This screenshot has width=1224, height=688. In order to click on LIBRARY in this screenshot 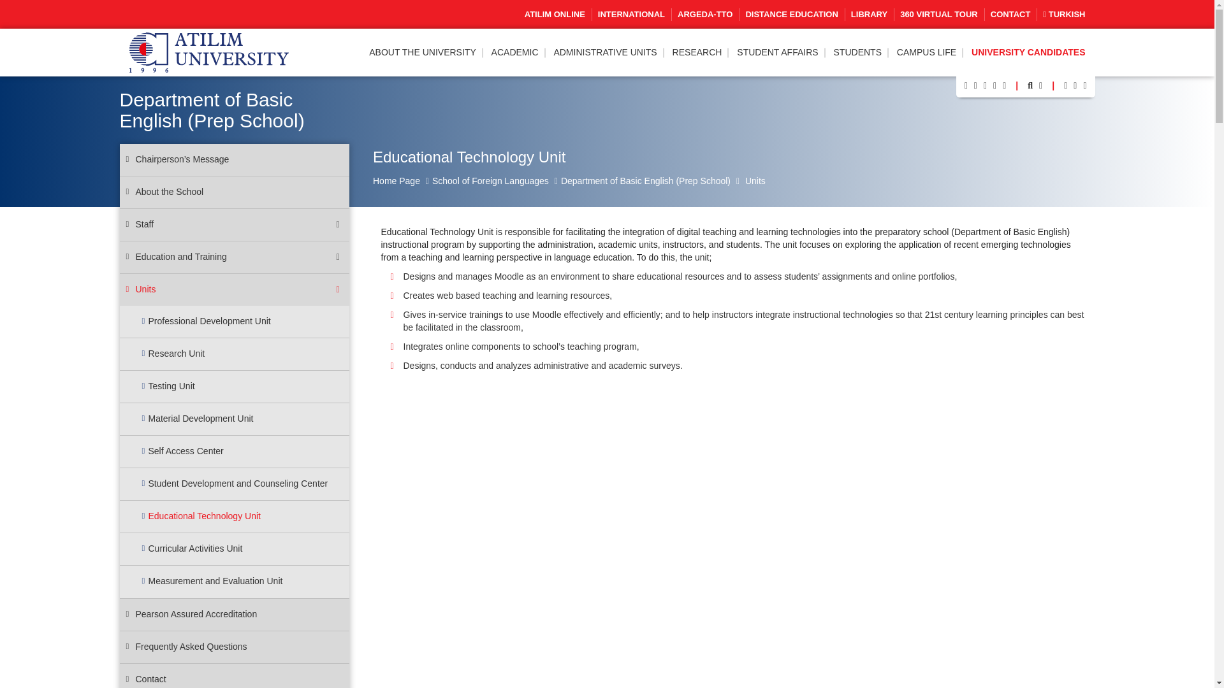, I will do `click(869, 14)`.